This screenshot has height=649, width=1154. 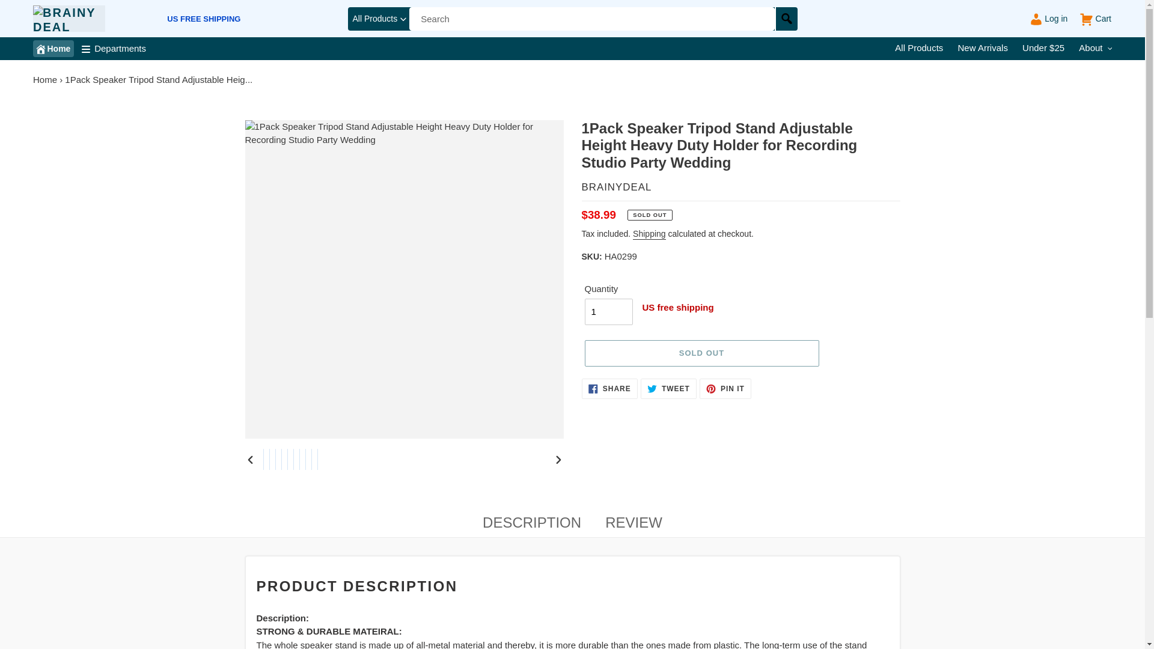 What do you see at coordinates (1046, 18) in the screenshot?
I see `Log in` at bounding box center [1046, 18].